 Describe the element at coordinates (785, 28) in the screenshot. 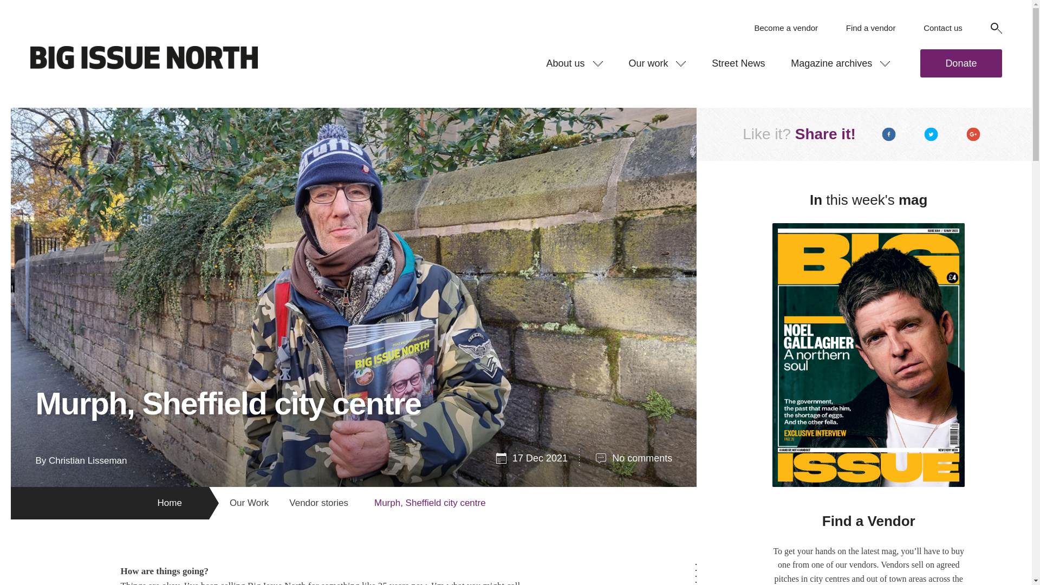

I see `Become a vendor` at that location.